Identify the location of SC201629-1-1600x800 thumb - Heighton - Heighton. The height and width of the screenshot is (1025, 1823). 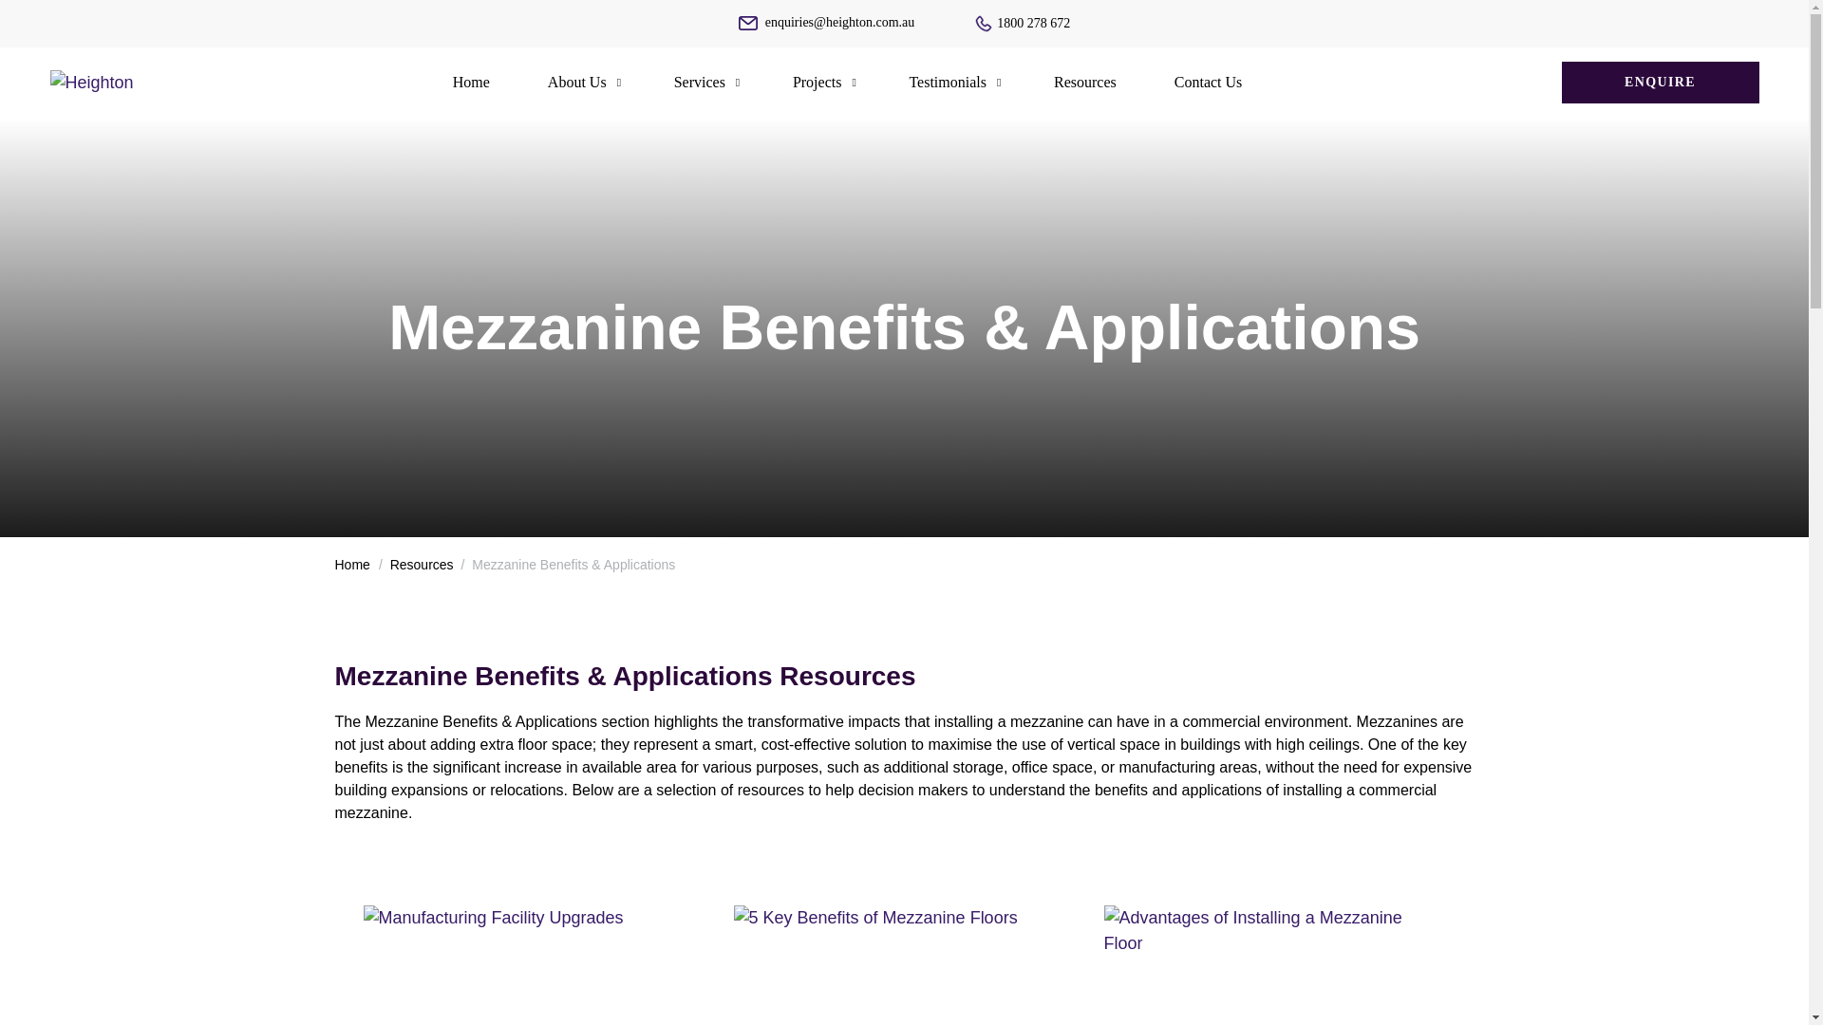
(904, 964).